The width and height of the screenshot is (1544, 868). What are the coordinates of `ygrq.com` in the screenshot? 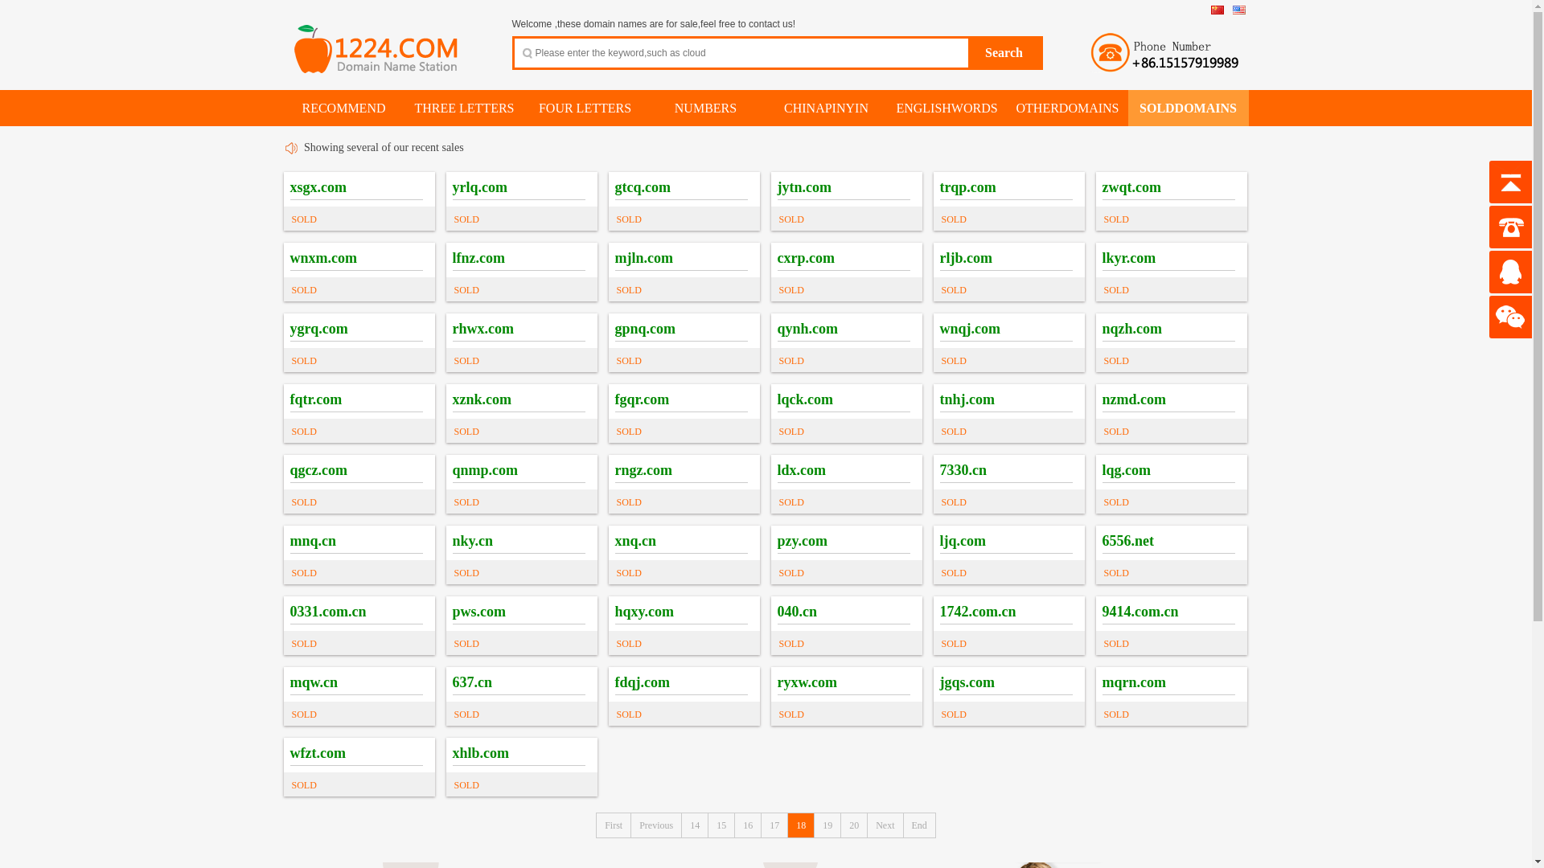 It's located at (318, 329).